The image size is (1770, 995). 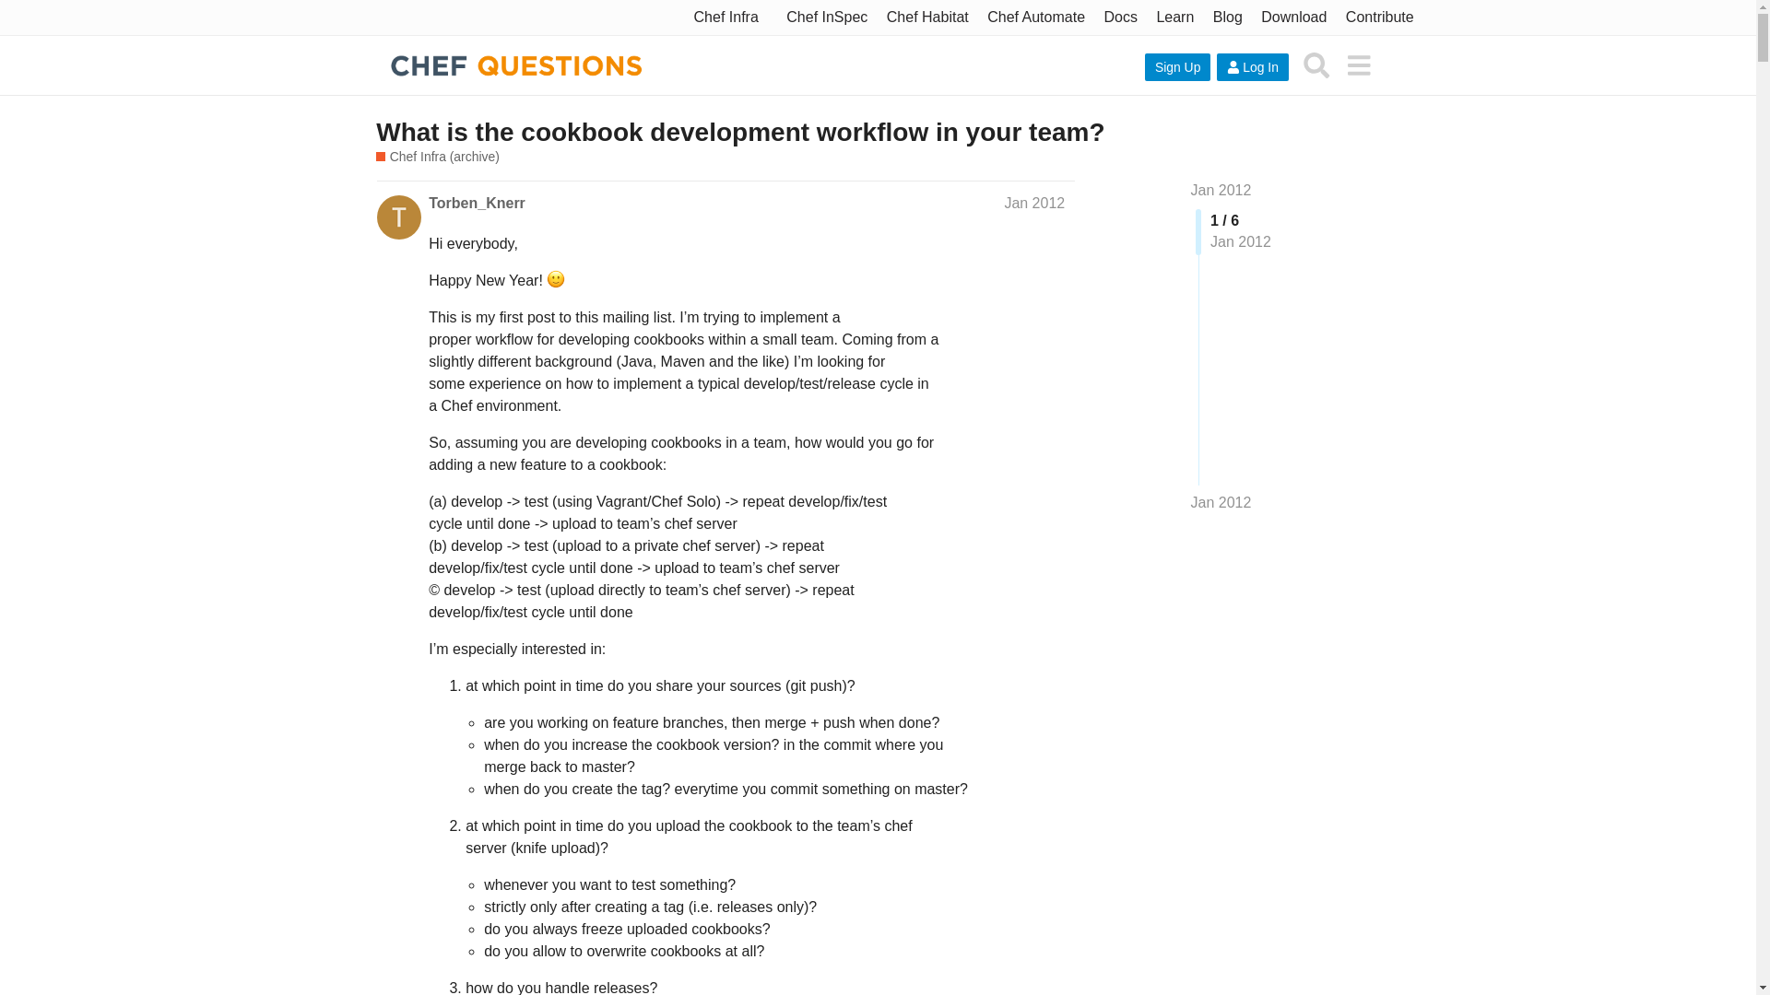 I want to click on Download, so click(x=1293, y=17).